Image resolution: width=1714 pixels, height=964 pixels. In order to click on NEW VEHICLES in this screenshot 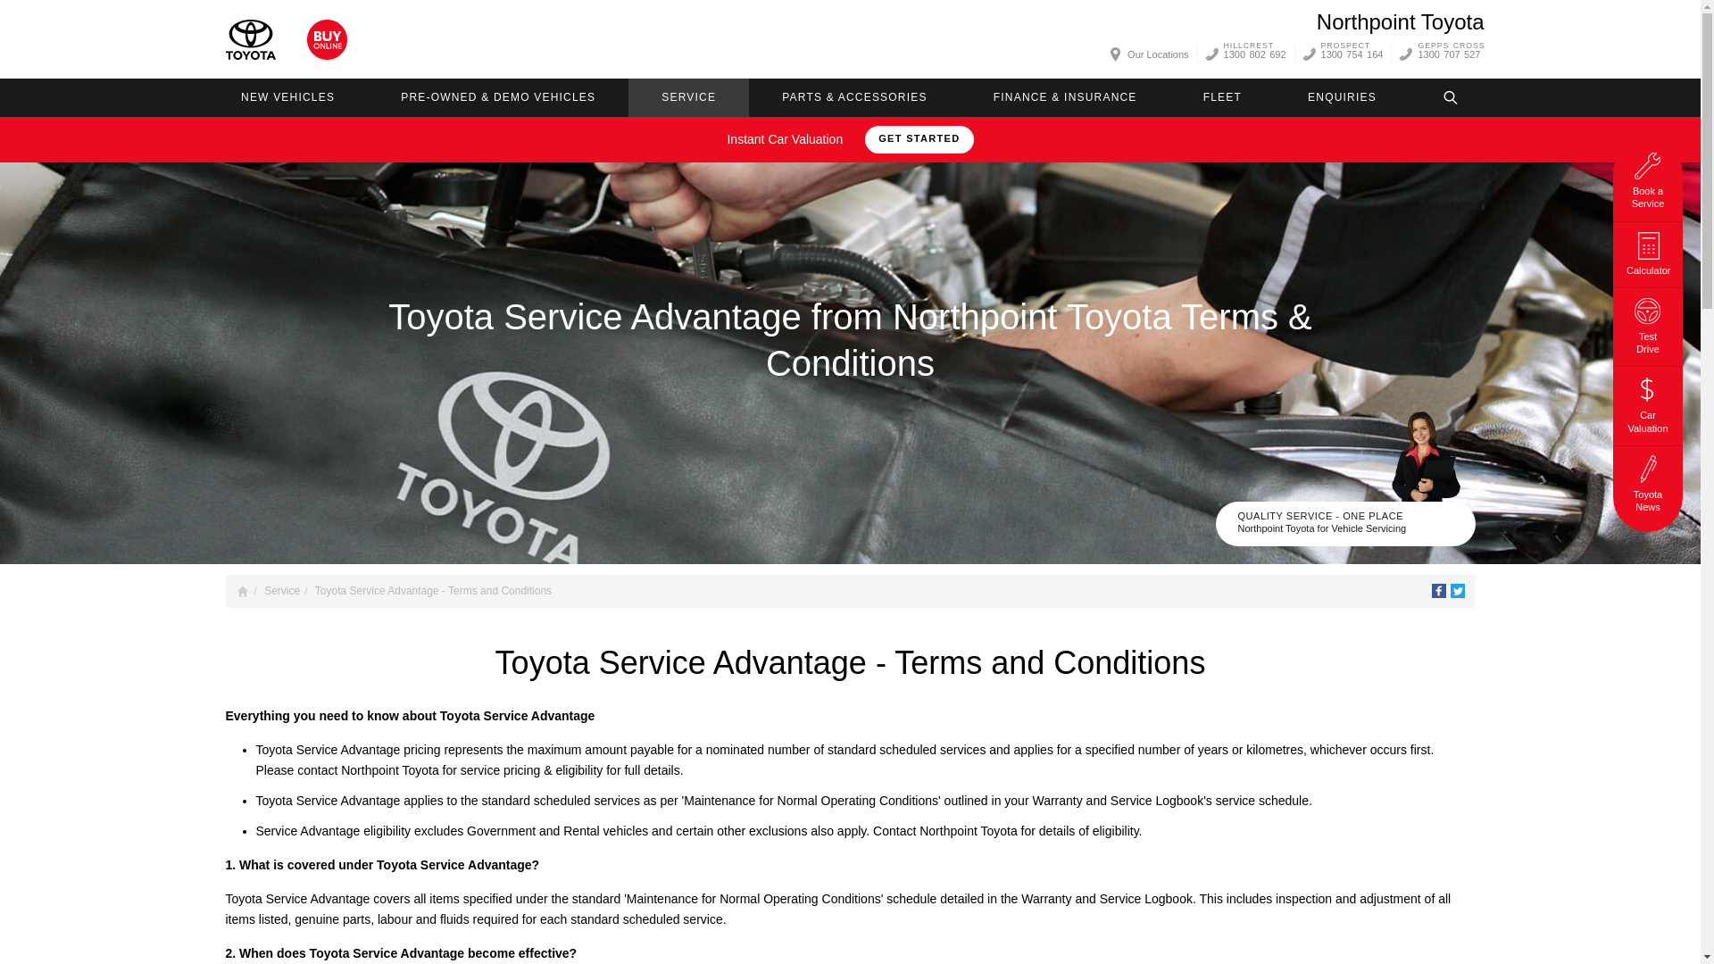, I will do `click(287, 96)`.